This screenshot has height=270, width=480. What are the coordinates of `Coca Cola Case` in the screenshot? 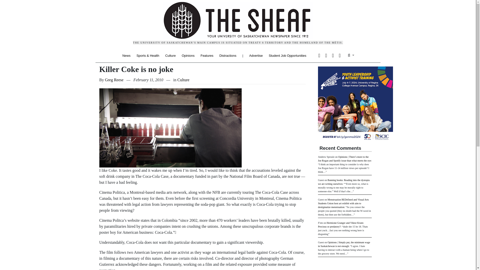 It's located at (170, 128).